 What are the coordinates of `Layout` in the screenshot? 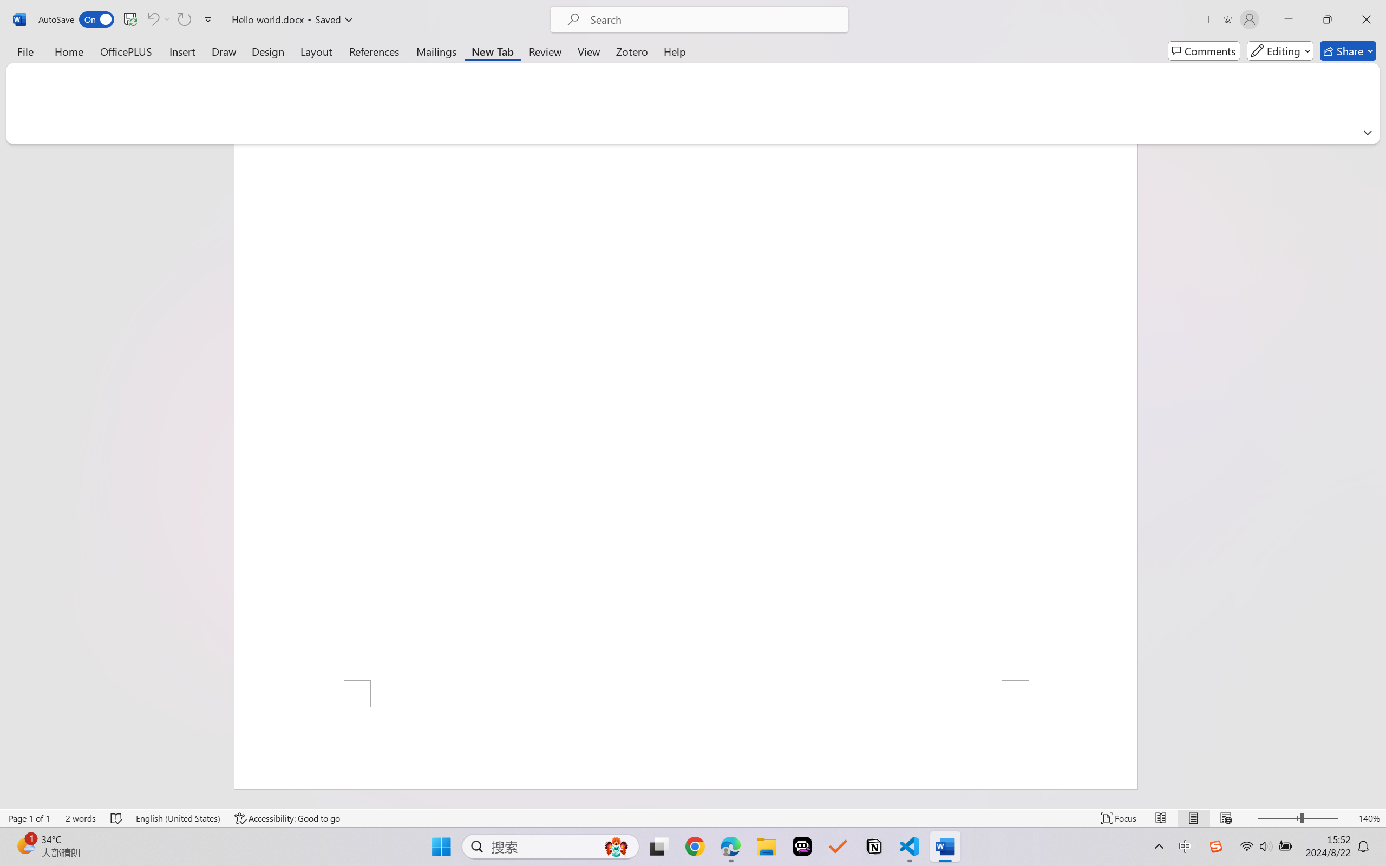 It's located at (316, 51).